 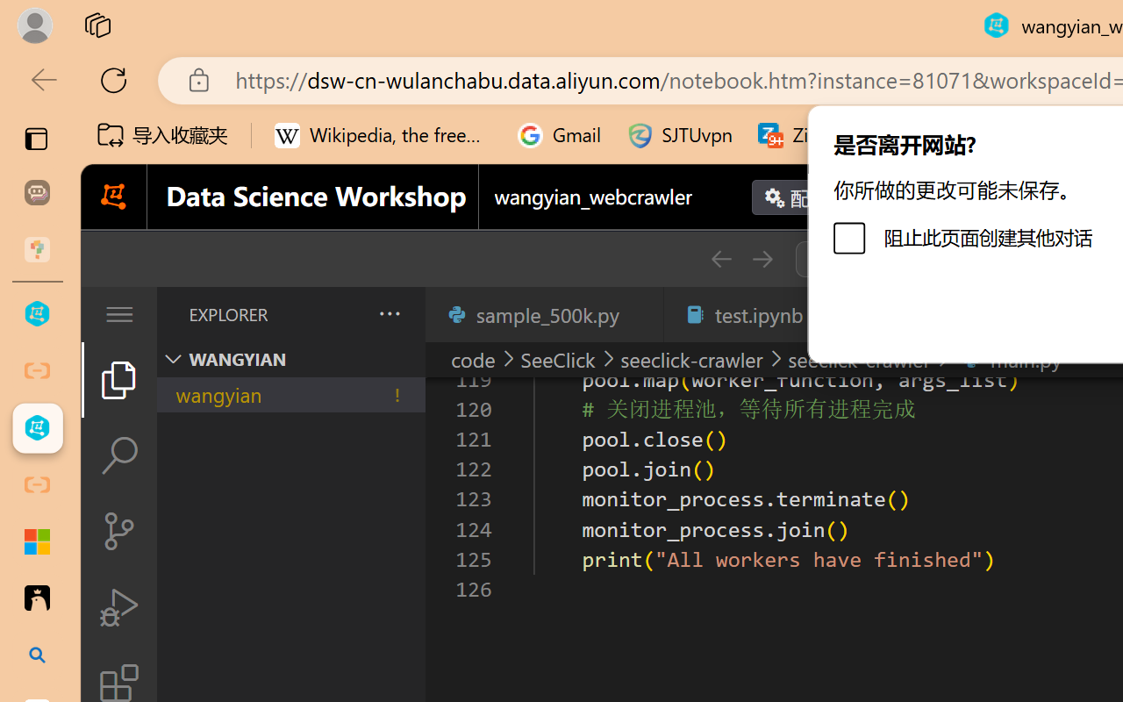 I want to click on Explorer (Ctrl+Shift+E), so click(x=119, y=379).